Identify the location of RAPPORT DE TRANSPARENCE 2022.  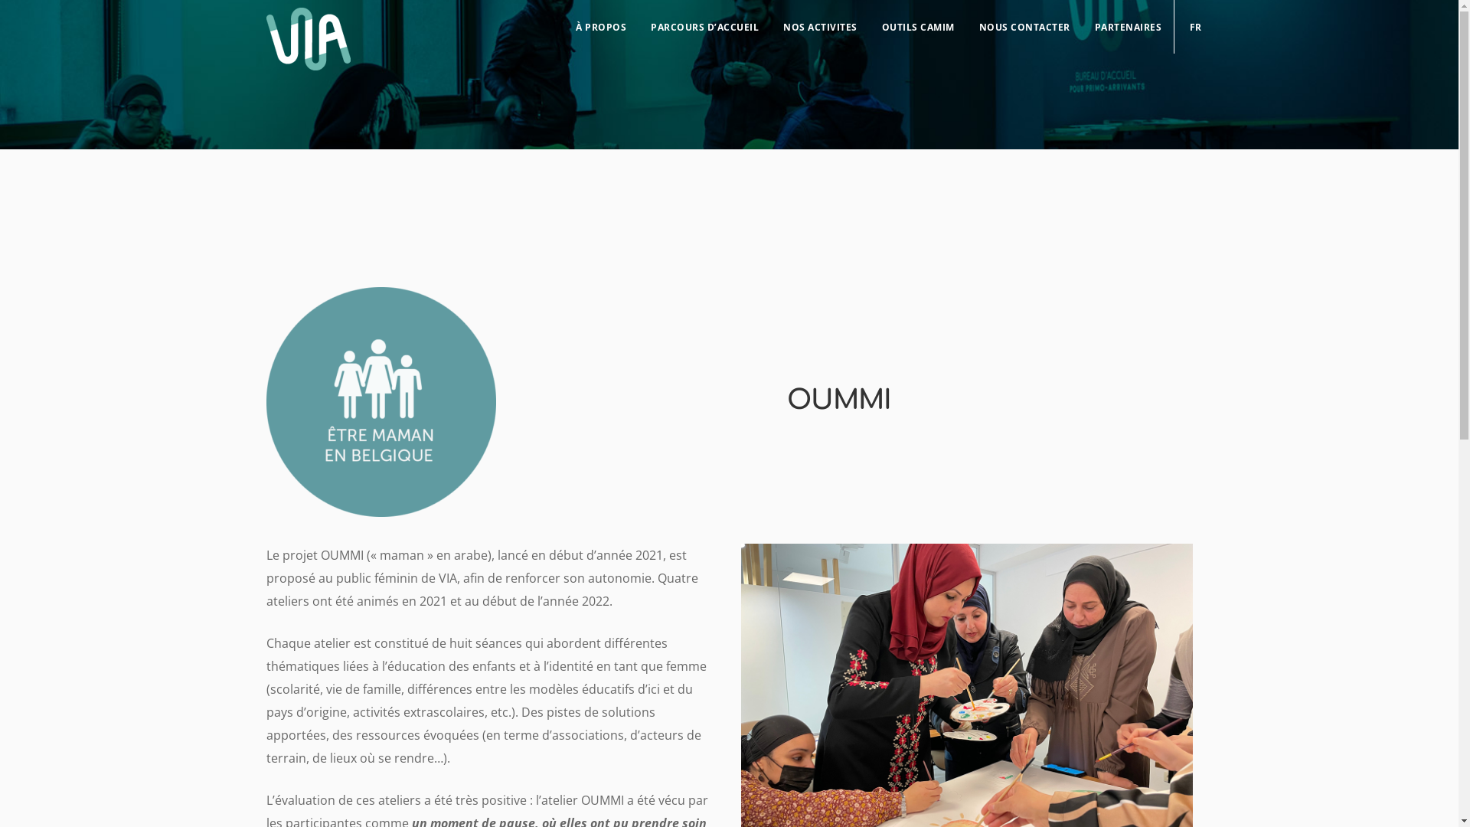
(337, 531).